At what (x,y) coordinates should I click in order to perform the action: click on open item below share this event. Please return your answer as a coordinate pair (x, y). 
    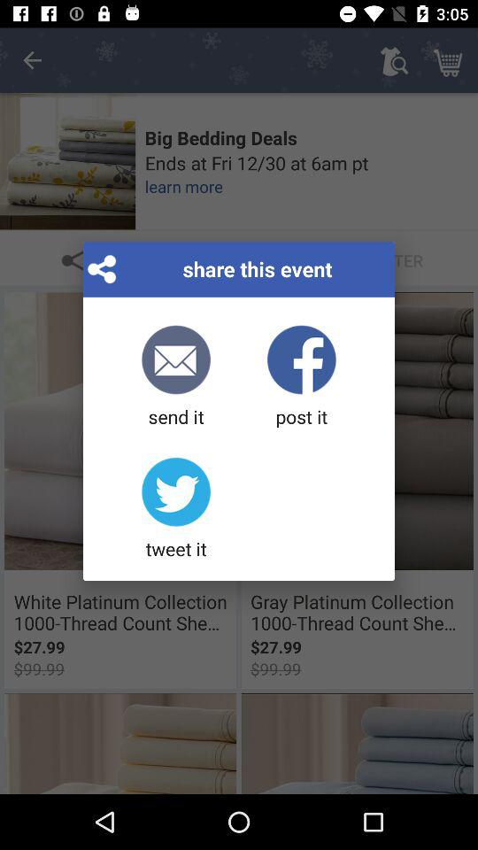
    Looking at the image, I should click on (175, 377).